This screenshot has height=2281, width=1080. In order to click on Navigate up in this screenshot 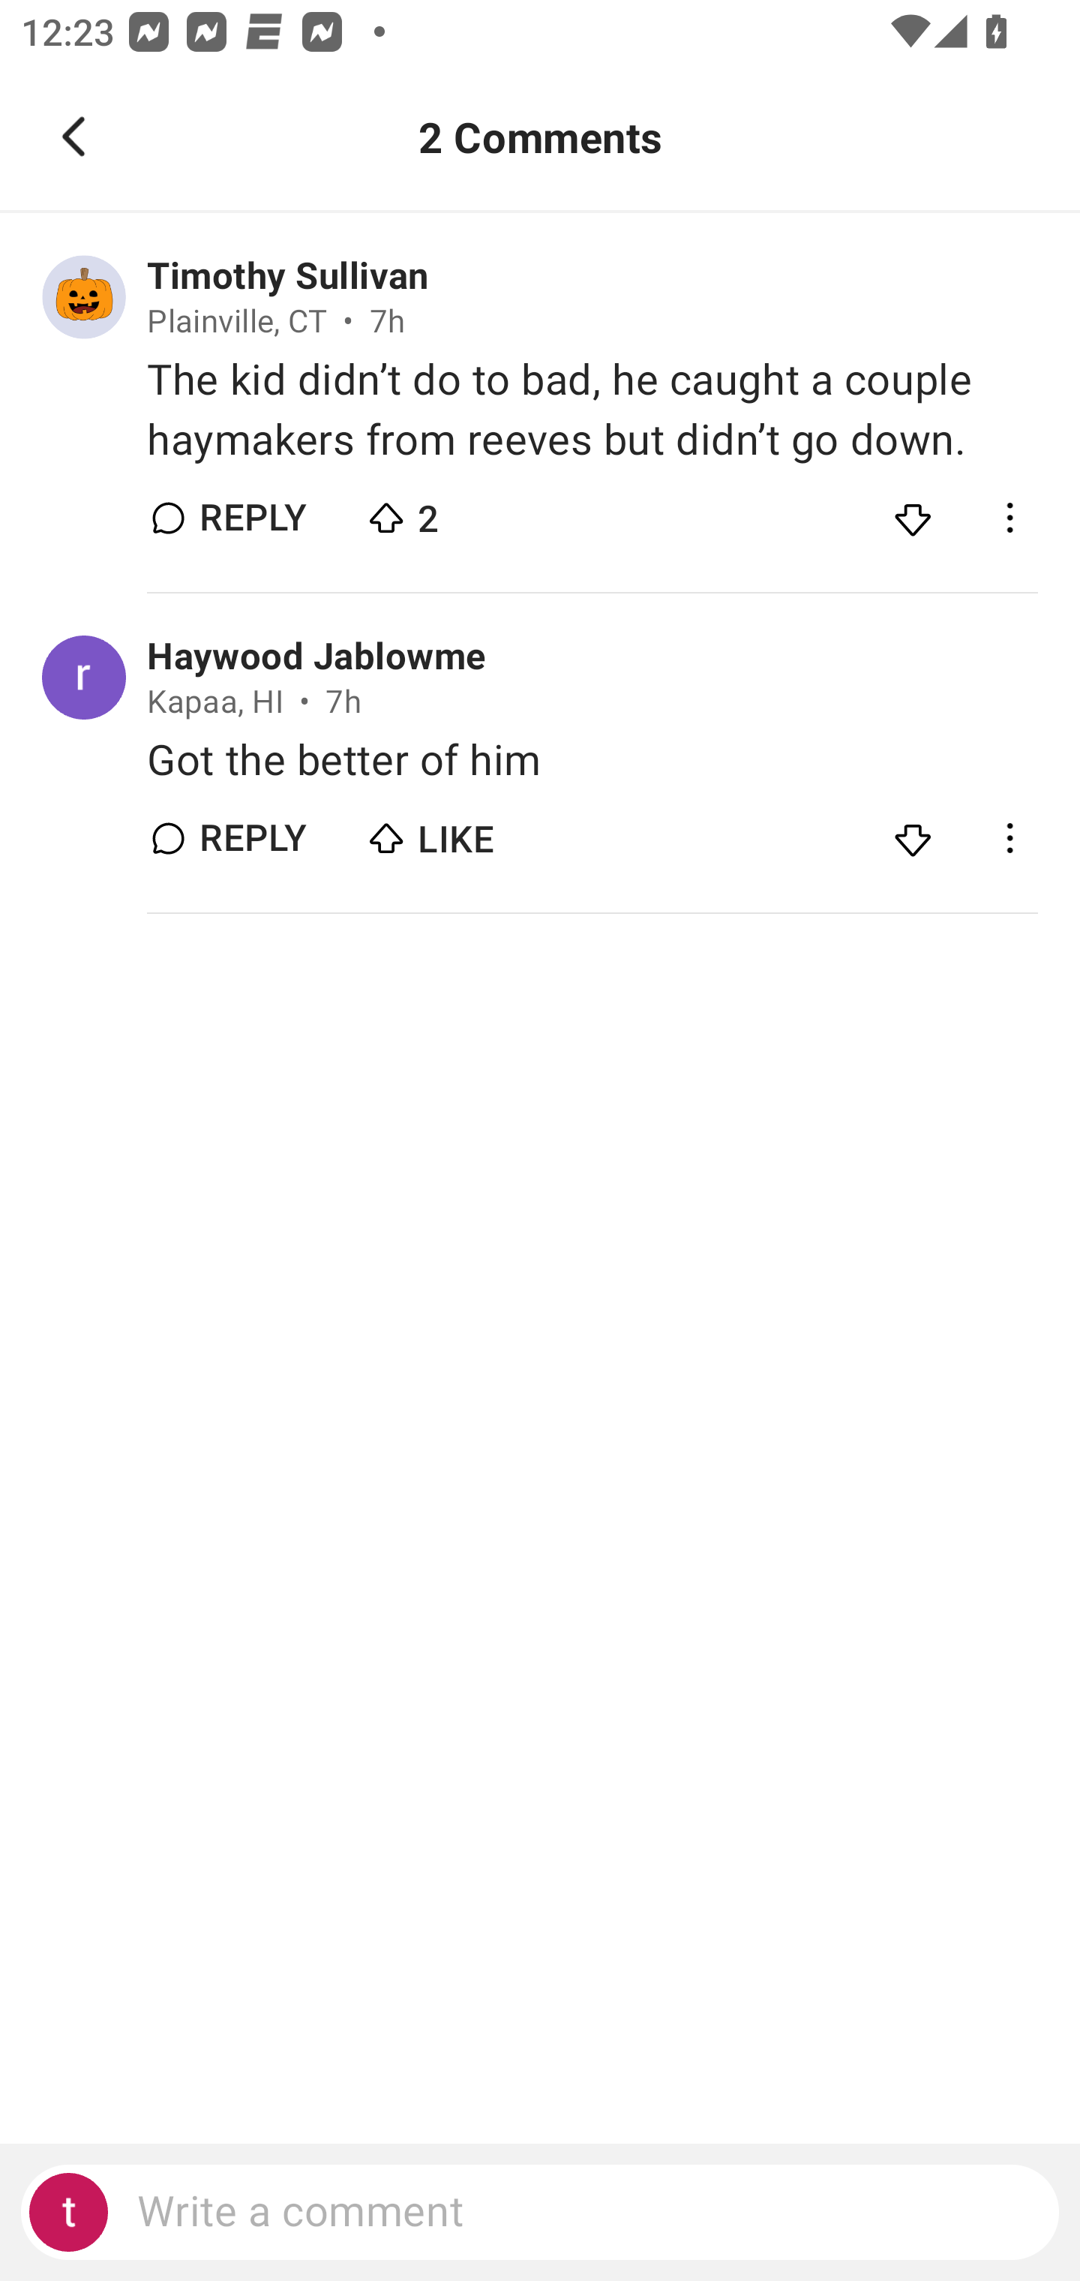, I will do `click(73, 137)`.